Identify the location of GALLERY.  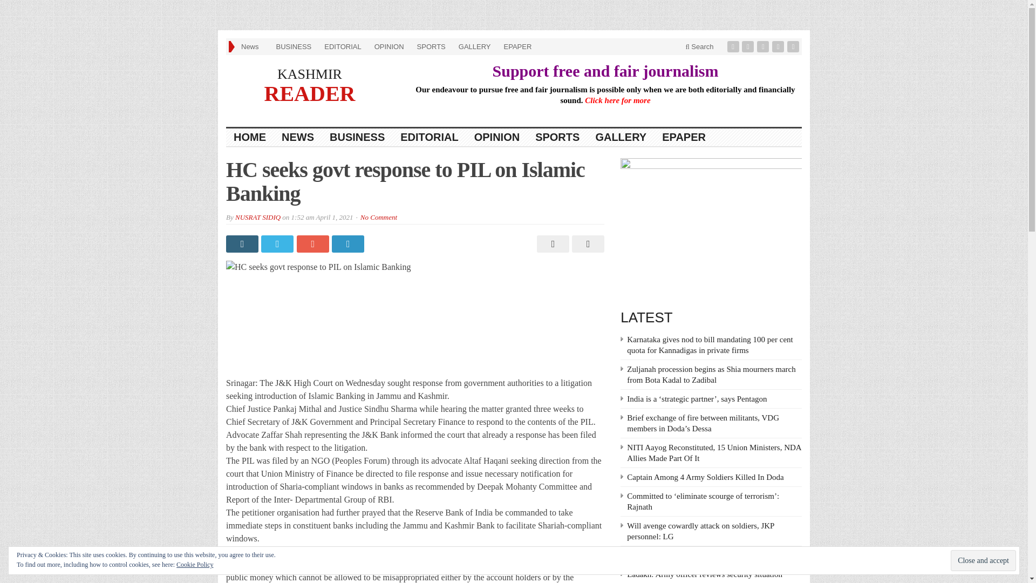
(474, 46).